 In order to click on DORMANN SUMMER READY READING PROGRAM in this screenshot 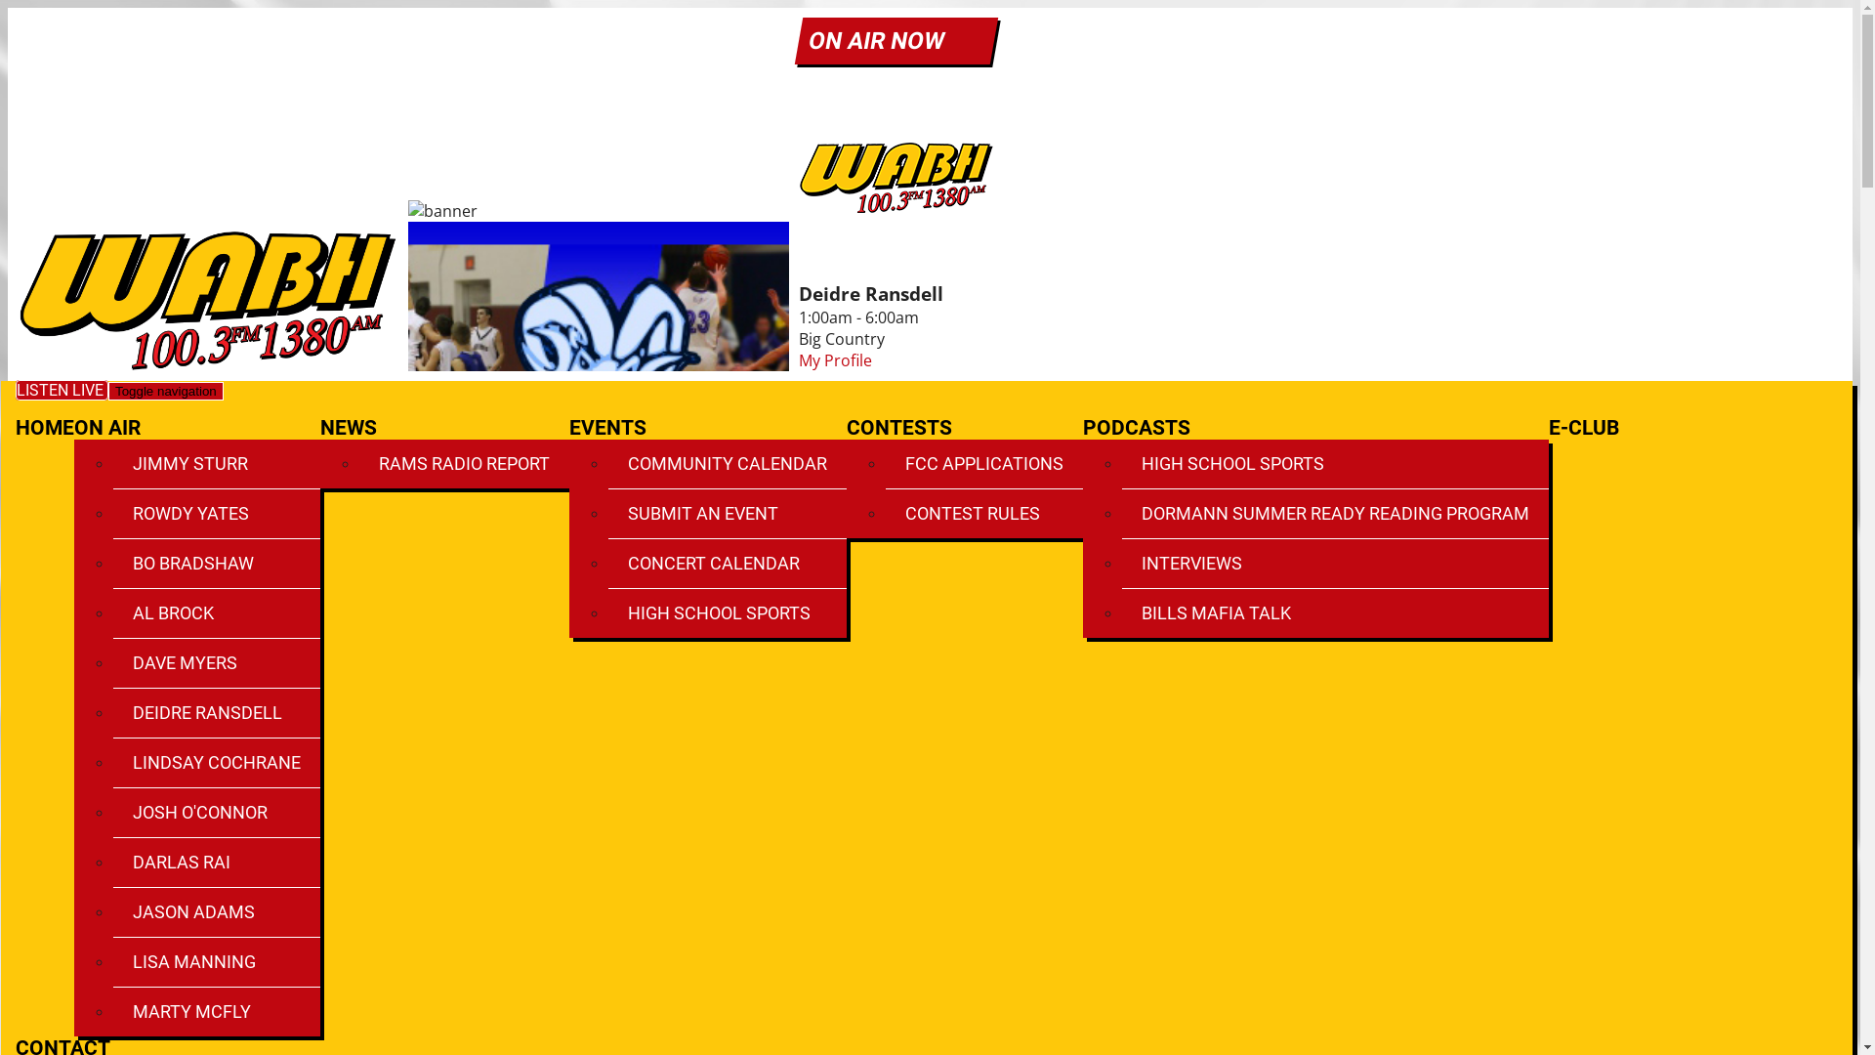, I will do `click(1336, 514)`.